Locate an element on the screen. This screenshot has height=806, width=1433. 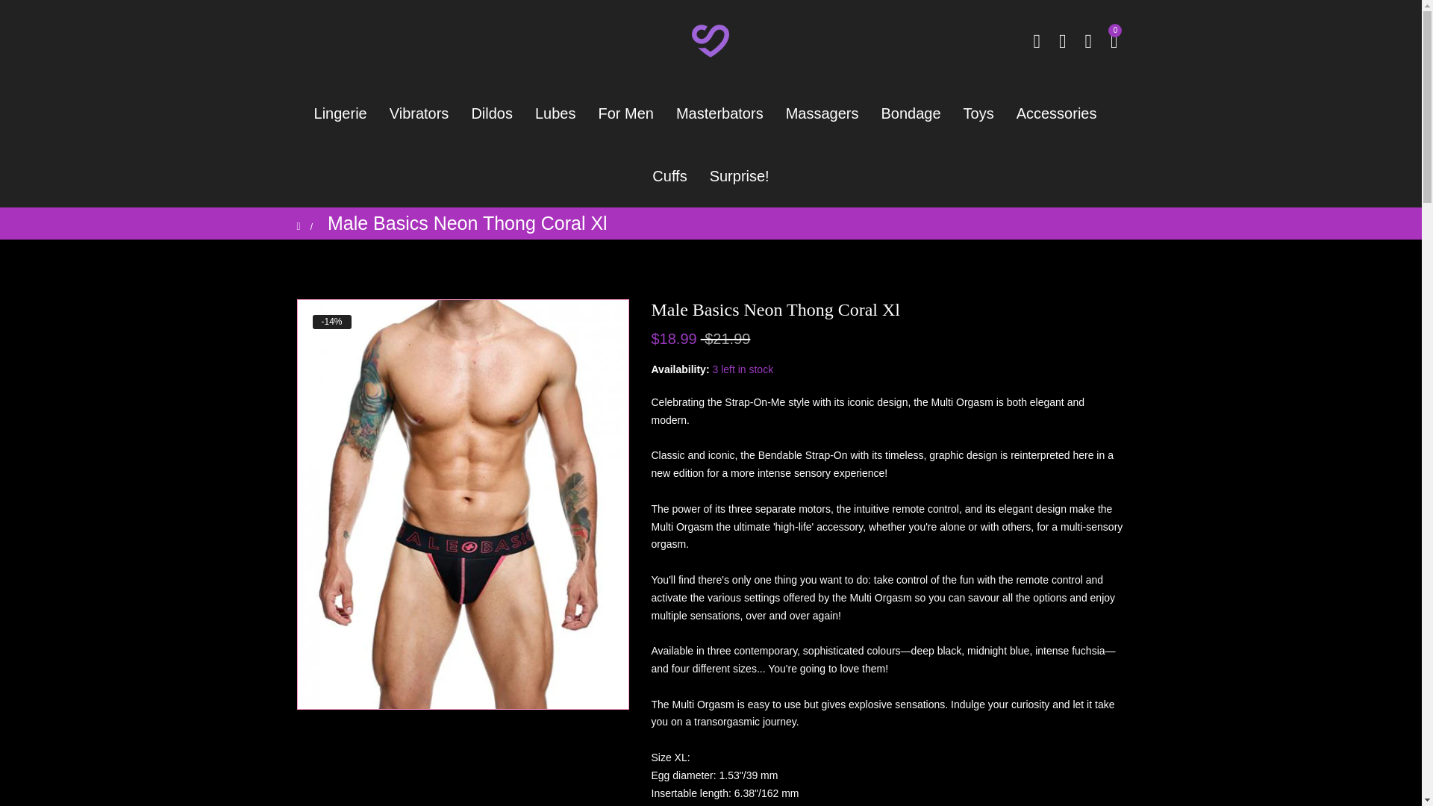
Bondage is located at coordinates (911, 113).